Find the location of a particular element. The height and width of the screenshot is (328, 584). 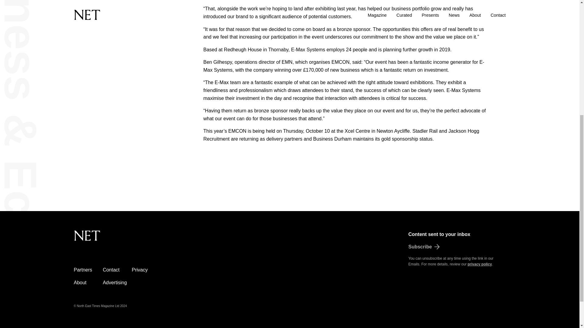

Subscribe is located at coordinates (457, 247).